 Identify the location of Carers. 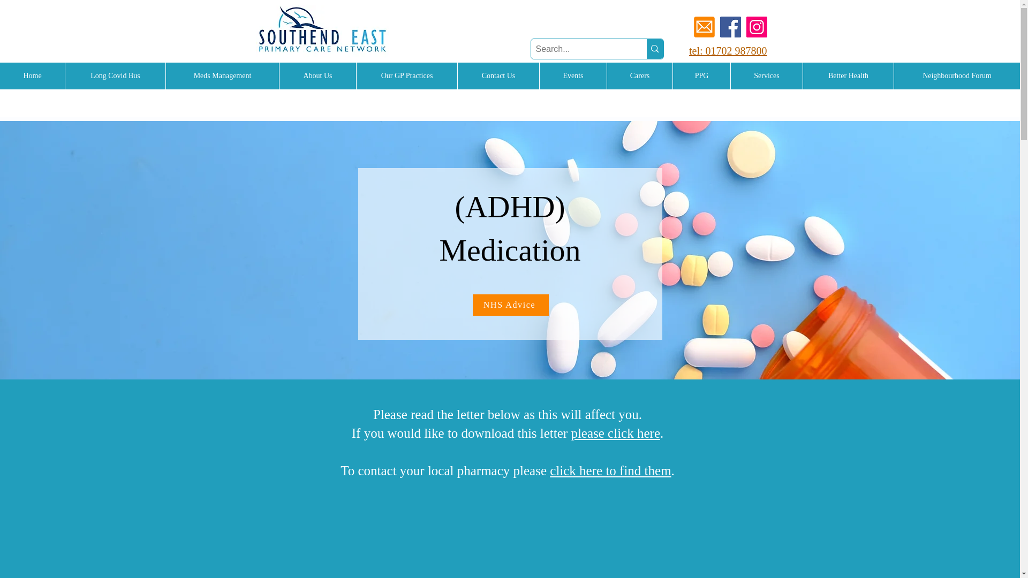
(639, 76).